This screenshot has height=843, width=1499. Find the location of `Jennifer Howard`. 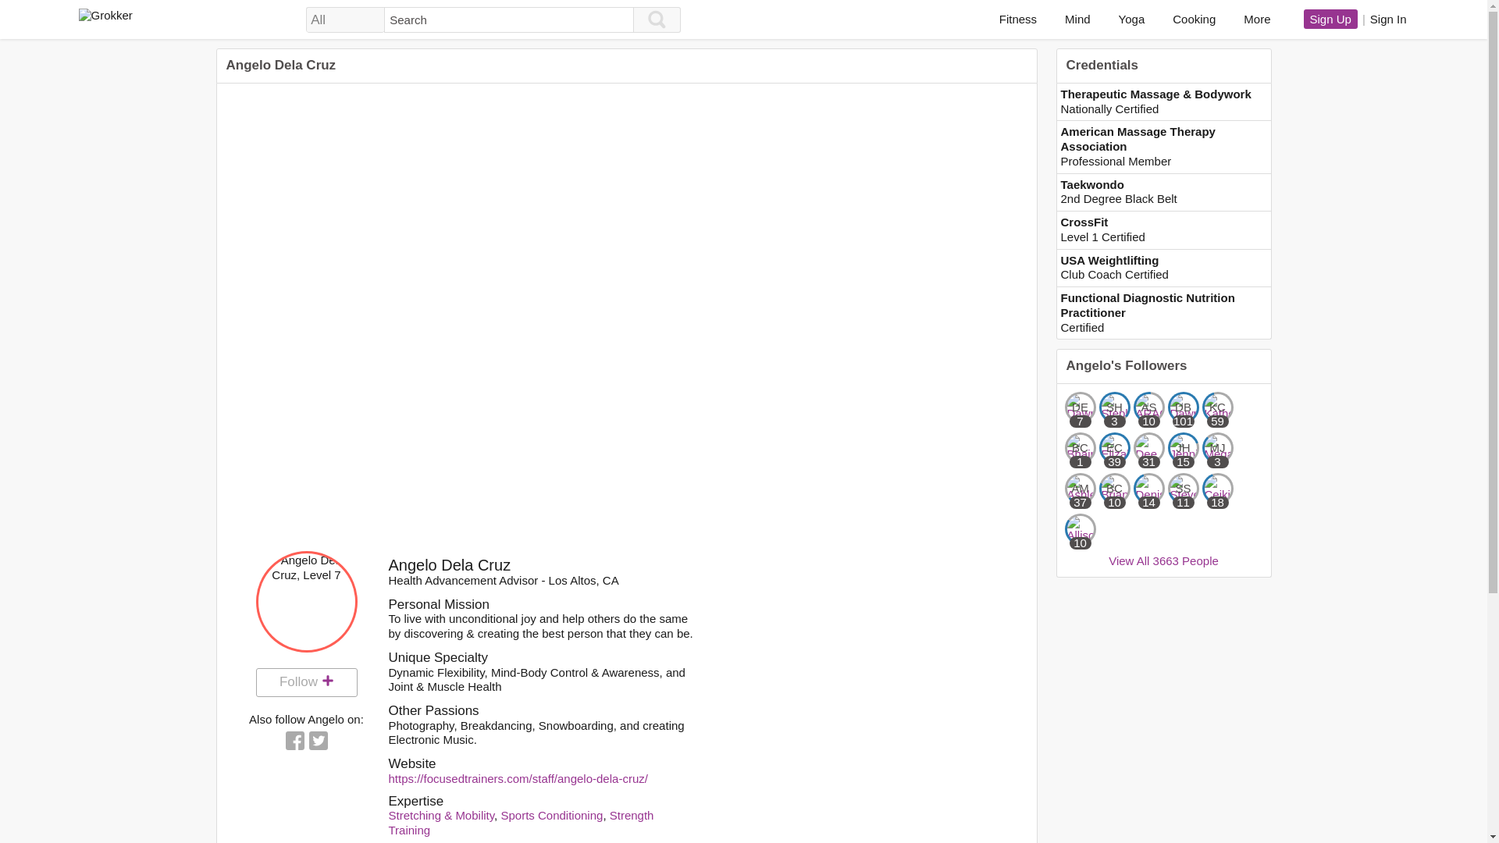

Jennifer Howard is located at coordinates (1184, 448).